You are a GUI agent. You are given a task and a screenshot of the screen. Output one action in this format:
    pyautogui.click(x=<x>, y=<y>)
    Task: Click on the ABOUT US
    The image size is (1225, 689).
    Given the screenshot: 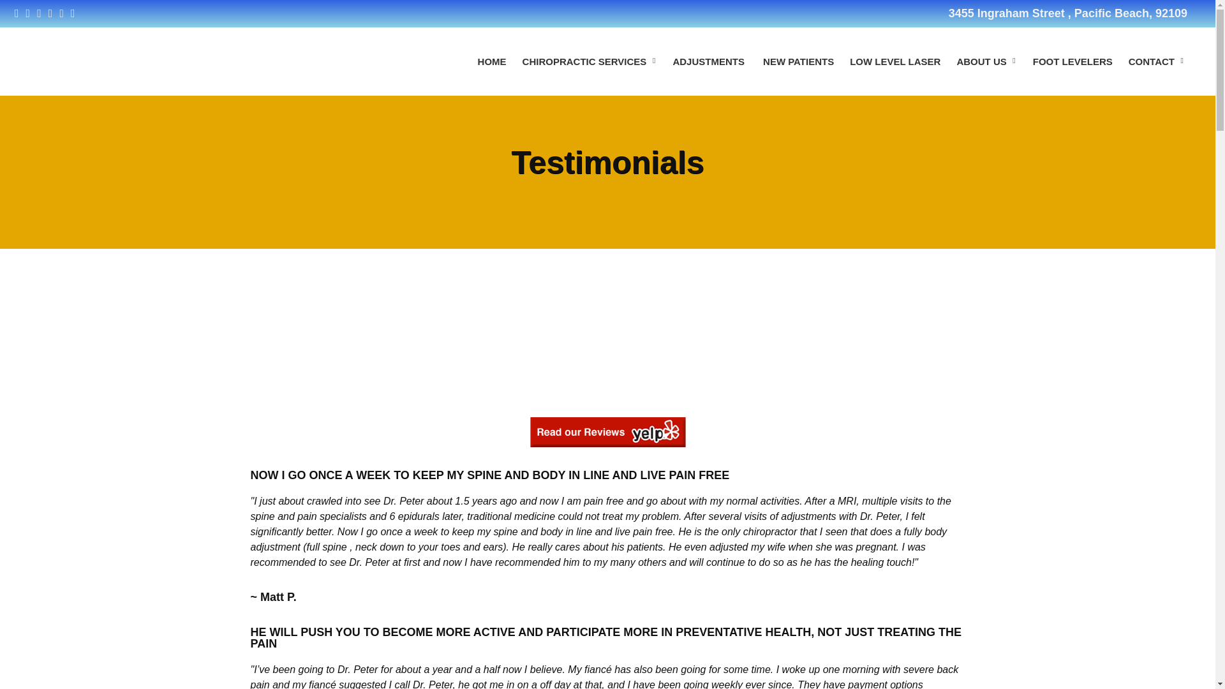 What is the action you would take?
    pyautogui.click(x=986, y=61)
    